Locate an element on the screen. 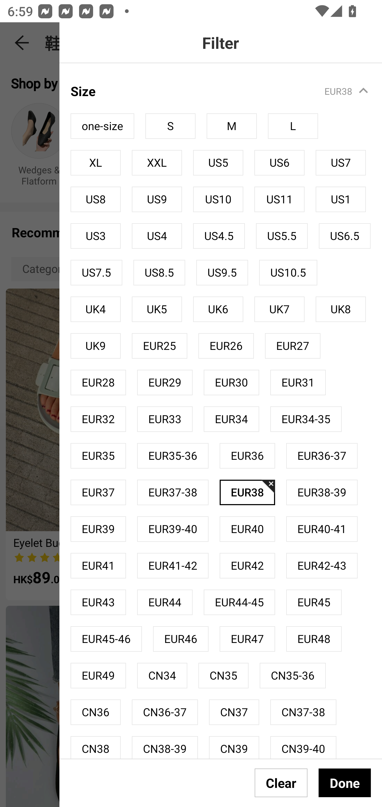  EUR42 is located at coordinates (247, 565).